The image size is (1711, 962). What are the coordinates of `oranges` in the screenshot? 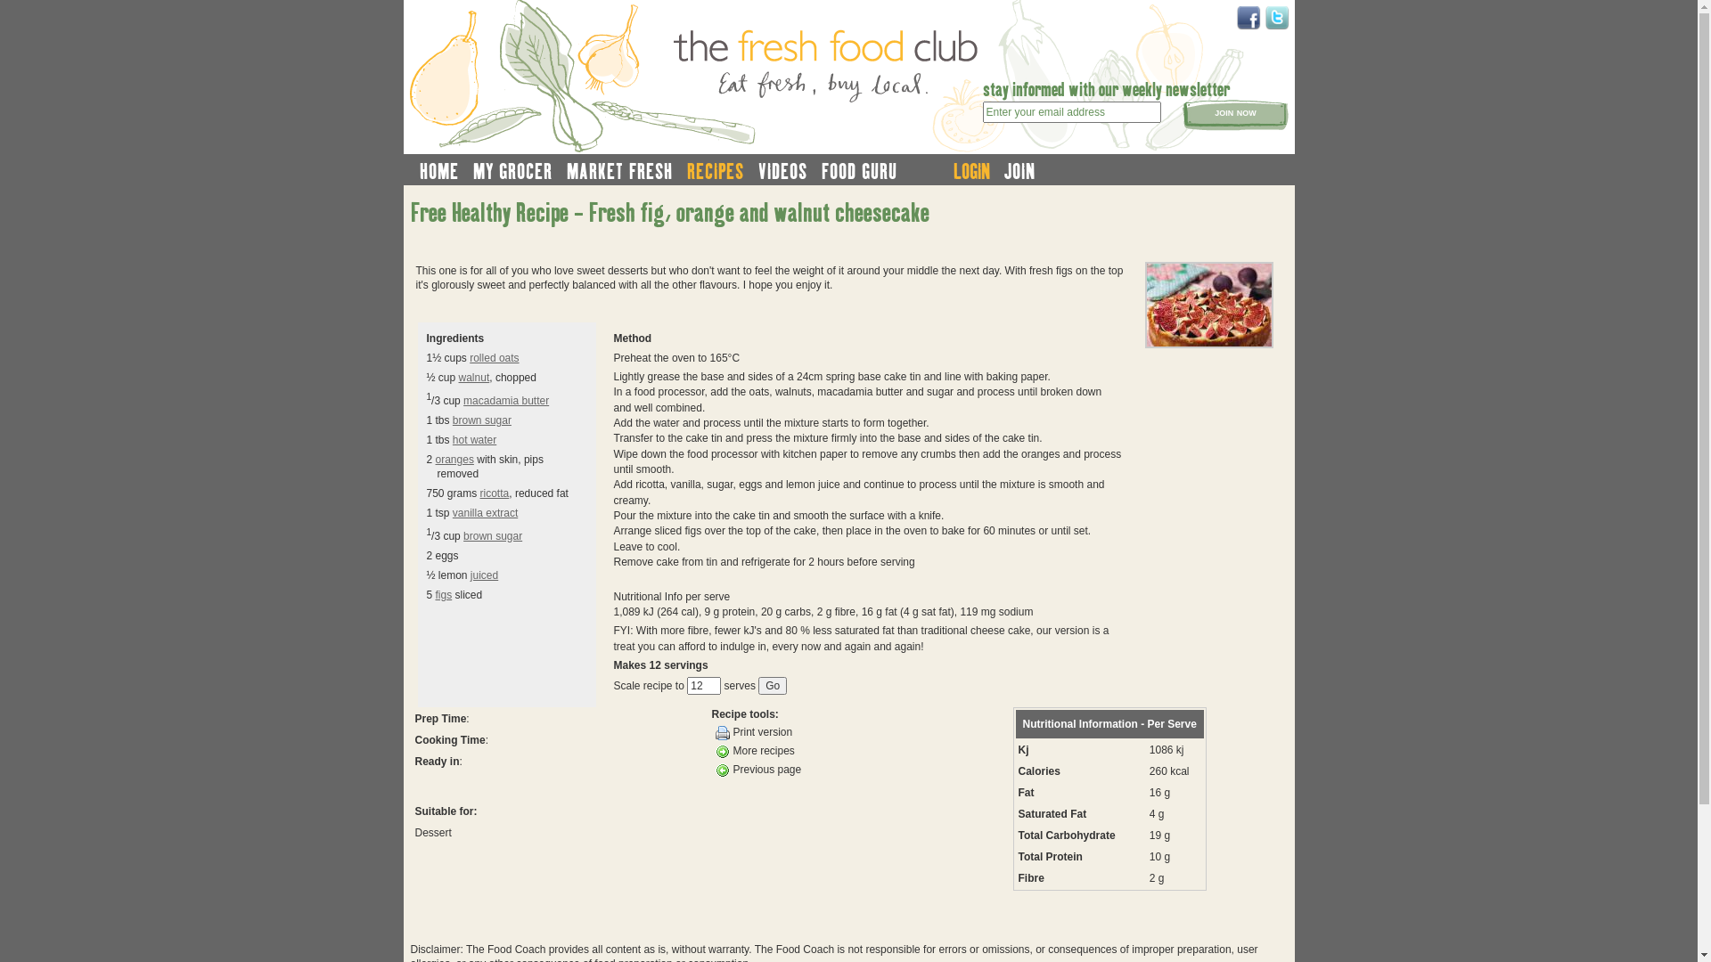 It's located at (454, 460).